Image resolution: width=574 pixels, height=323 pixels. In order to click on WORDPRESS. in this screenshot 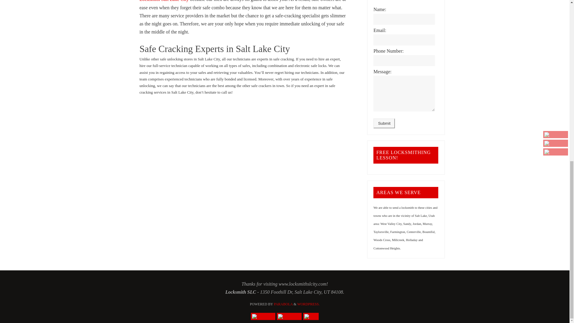, I will do `click(309, 304)`.